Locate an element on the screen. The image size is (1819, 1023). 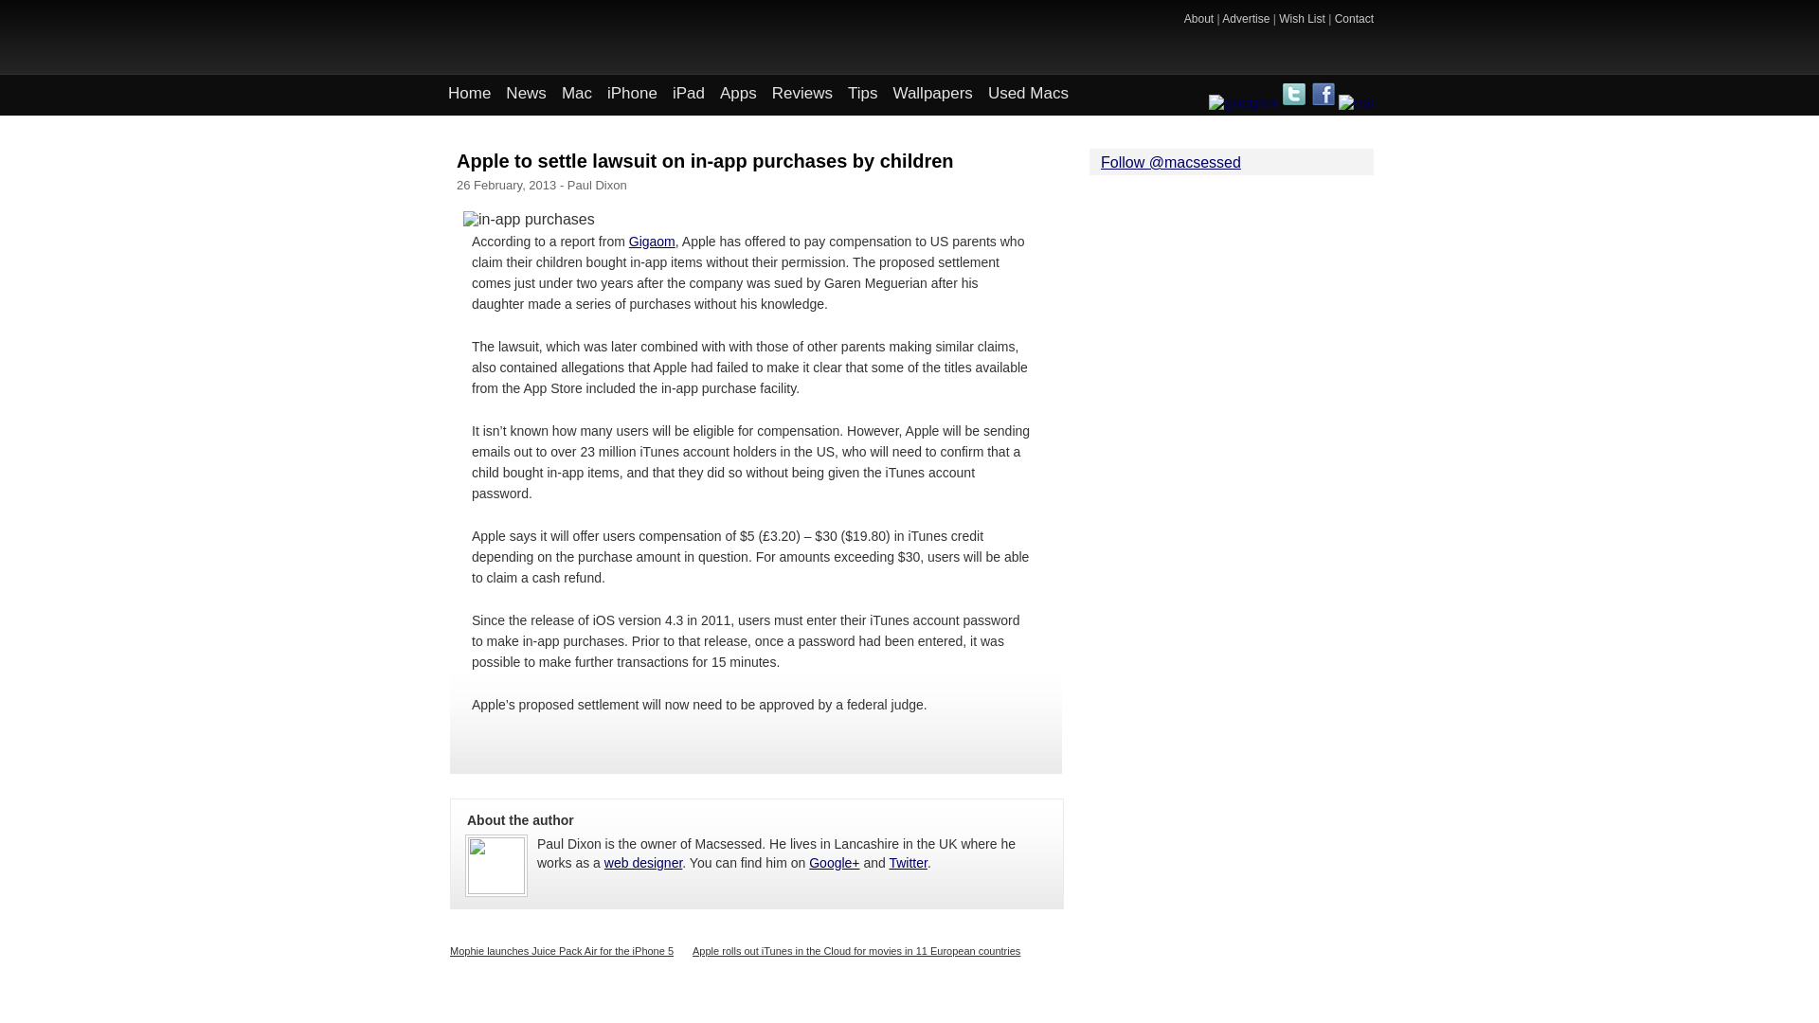
Gigaom is located at coordinates (652, 242).